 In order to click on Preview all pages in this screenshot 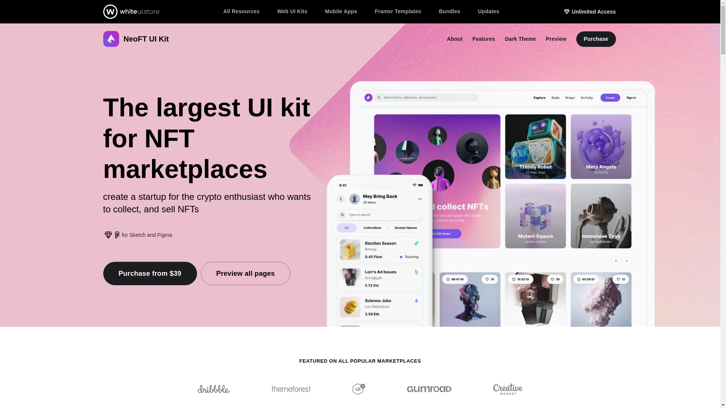, I will do `click(246, 274)`.